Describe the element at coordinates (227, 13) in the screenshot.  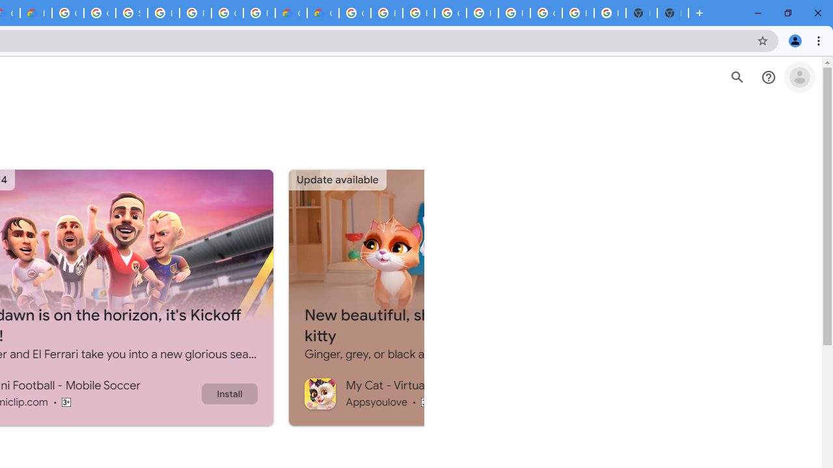
I see `Google Cloud Platform` at that location.